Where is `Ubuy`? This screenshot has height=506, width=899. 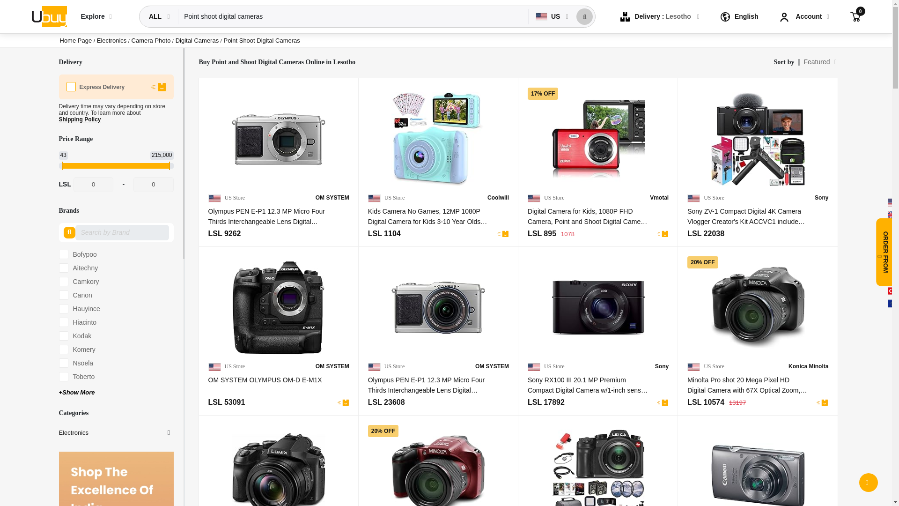 Ubuy is located at coordinates (49, 16).